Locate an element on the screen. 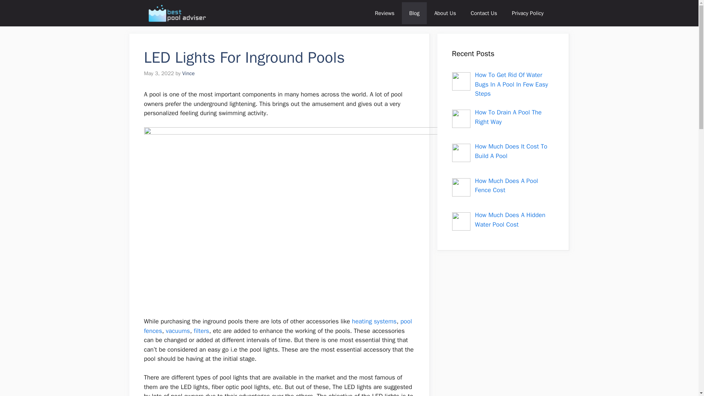 The height and width of the screenshot is (396, 704). Reviews is located at coordinates (385, 13).